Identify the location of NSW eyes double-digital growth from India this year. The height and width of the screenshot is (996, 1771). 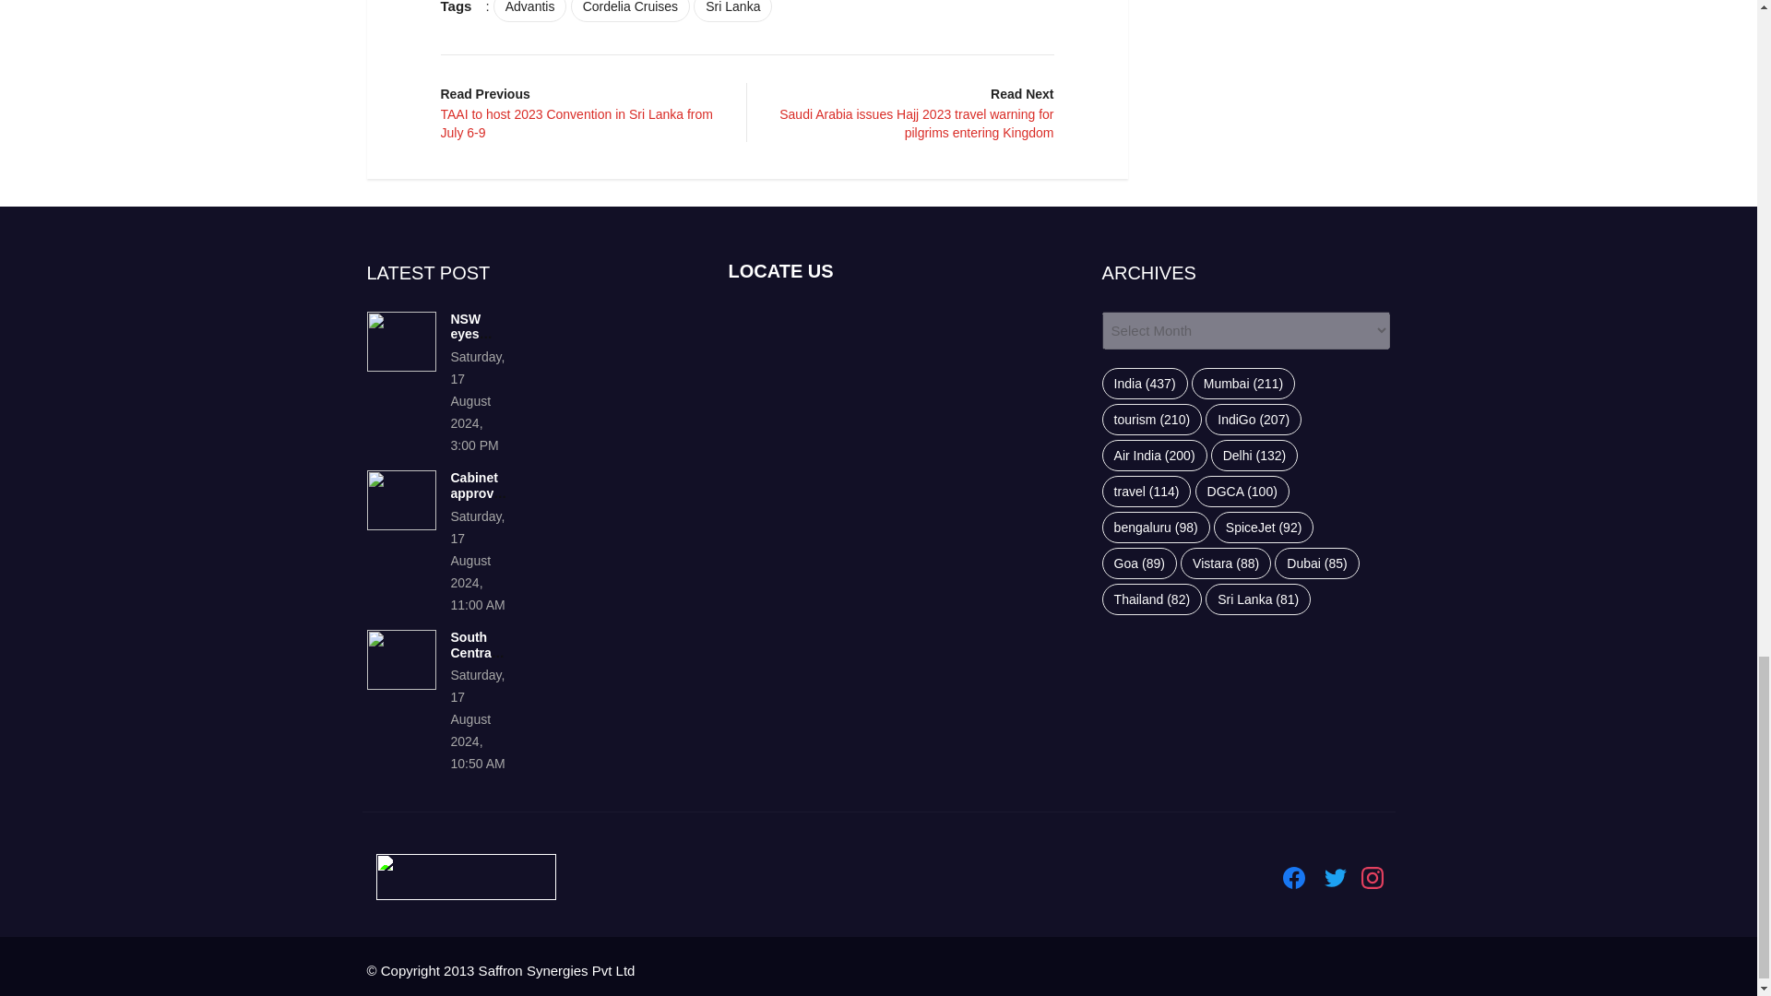
(400, 341).